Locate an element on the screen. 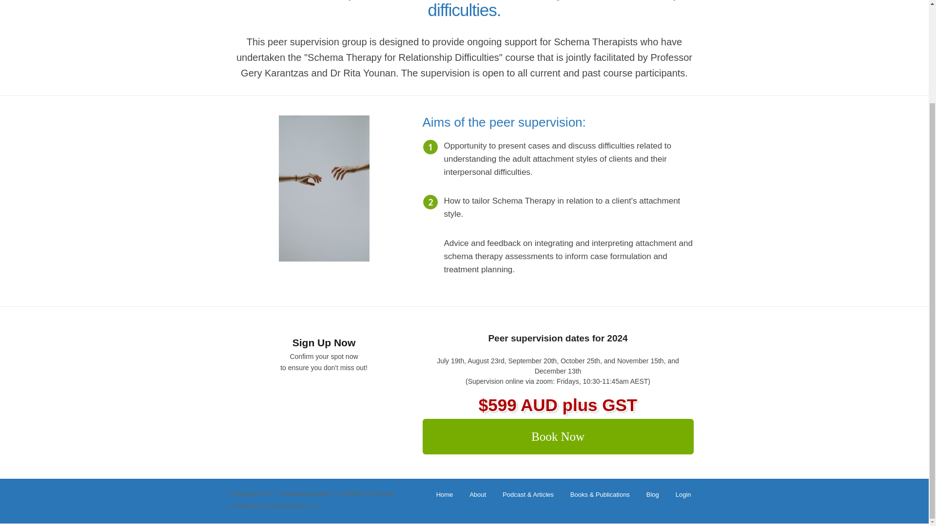 Image resolution: width=936 pixels, height=526 pixels. About is located at coordinates (478, 494).